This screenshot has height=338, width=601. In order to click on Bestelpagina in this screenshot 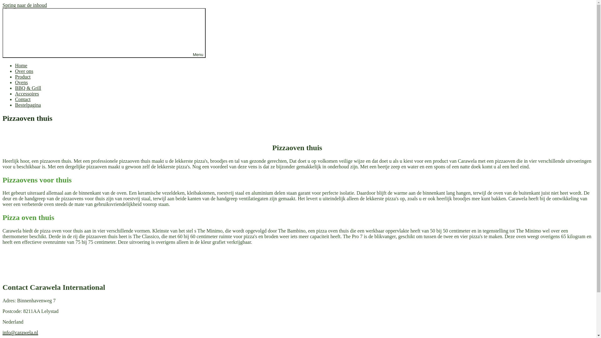, I will do `click(28, 105)`.